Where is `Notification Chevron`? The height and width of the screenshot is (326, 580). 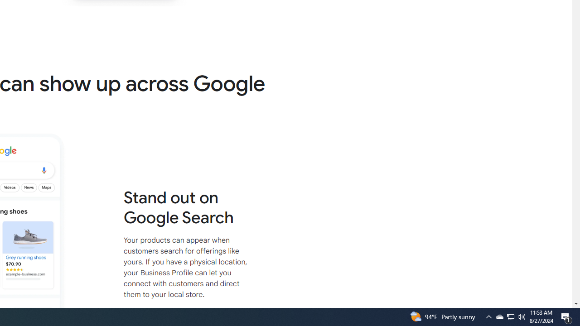 Notification Chevron is located at coordinates (566, 317).